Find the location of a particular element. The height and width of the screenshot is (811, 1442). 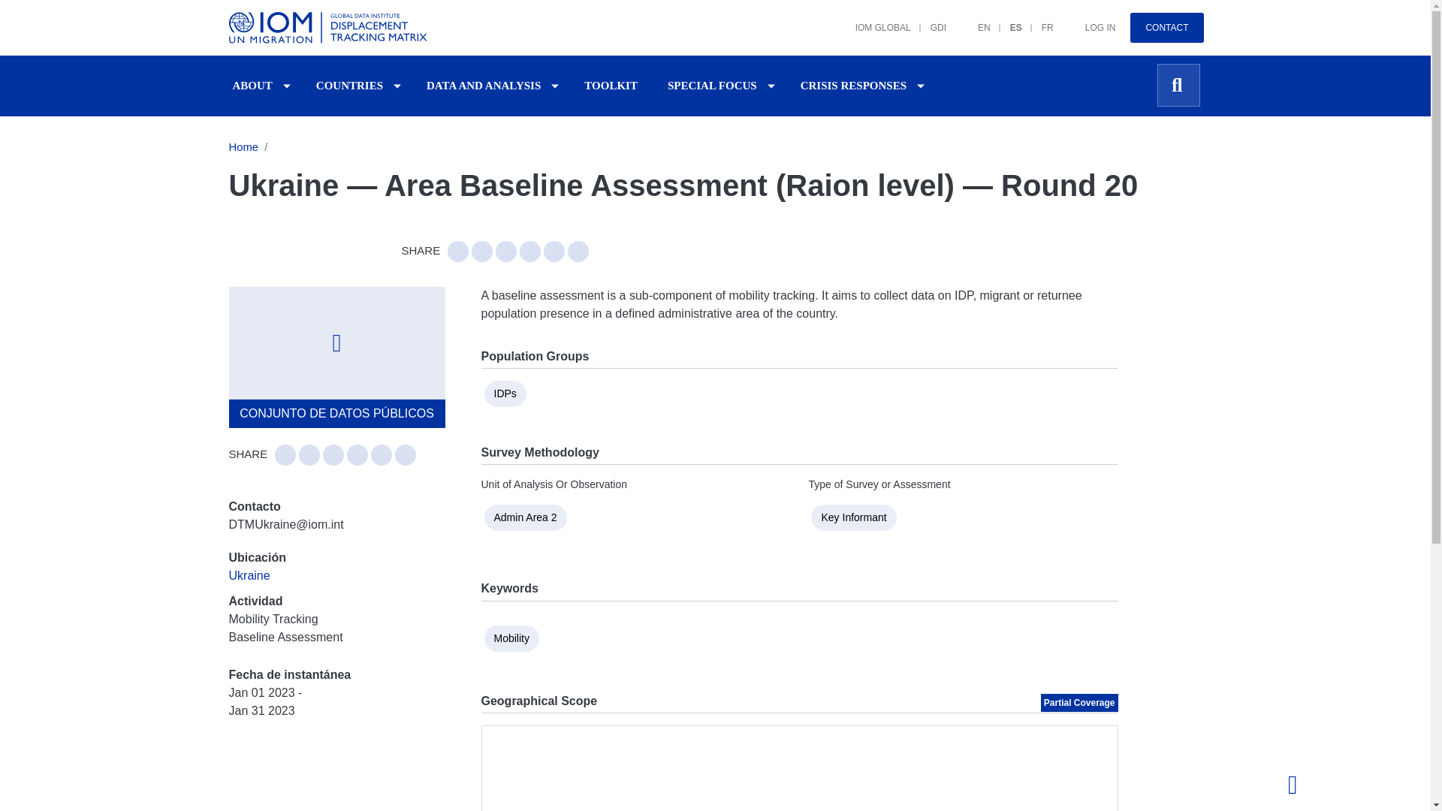

GDI is located at coordinates (928, 20).